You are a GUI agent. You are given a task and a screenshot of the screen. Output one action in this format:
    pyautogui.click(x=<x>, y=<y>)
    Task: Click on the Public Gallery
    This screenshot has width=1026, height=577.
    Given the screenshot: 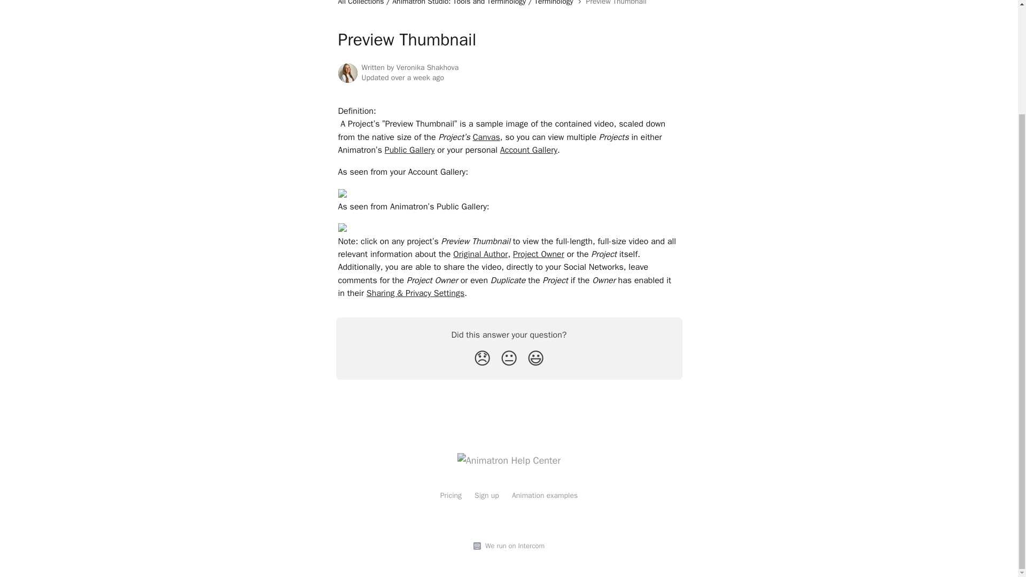 What is the action you would take?
    pyautogui.click(x=410, y=150)
    